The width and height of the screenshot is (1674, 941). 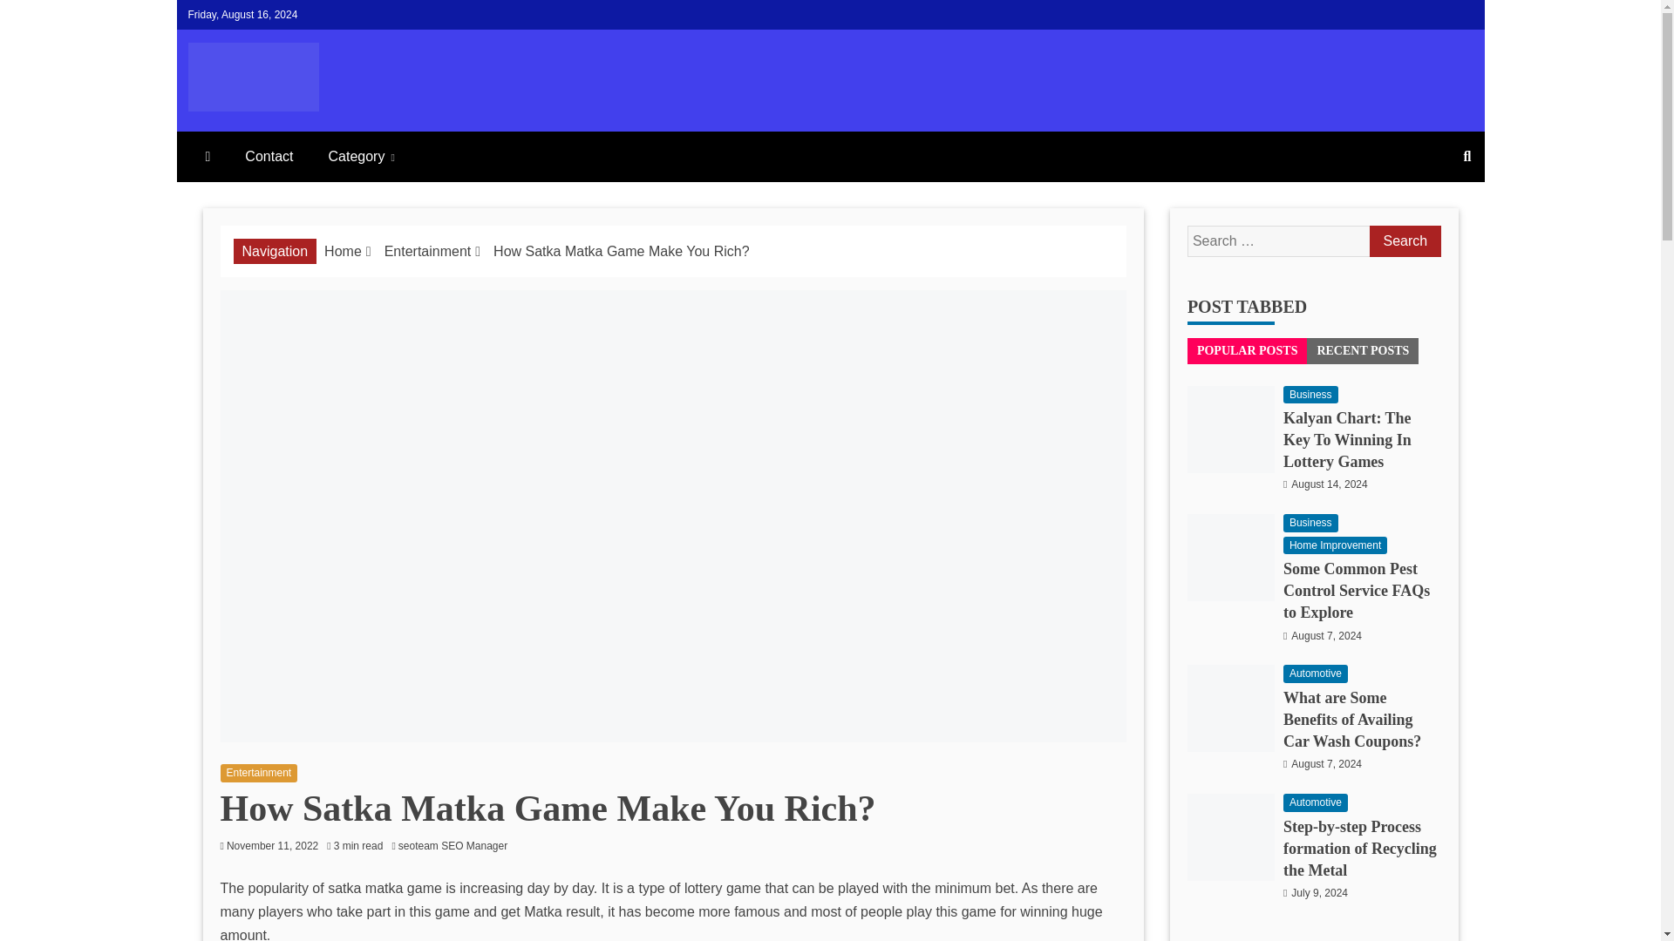 What do you see at coordinates (251, 139) in the screenshot?
I see `BlogBiz` at bounding box center [251, 139].